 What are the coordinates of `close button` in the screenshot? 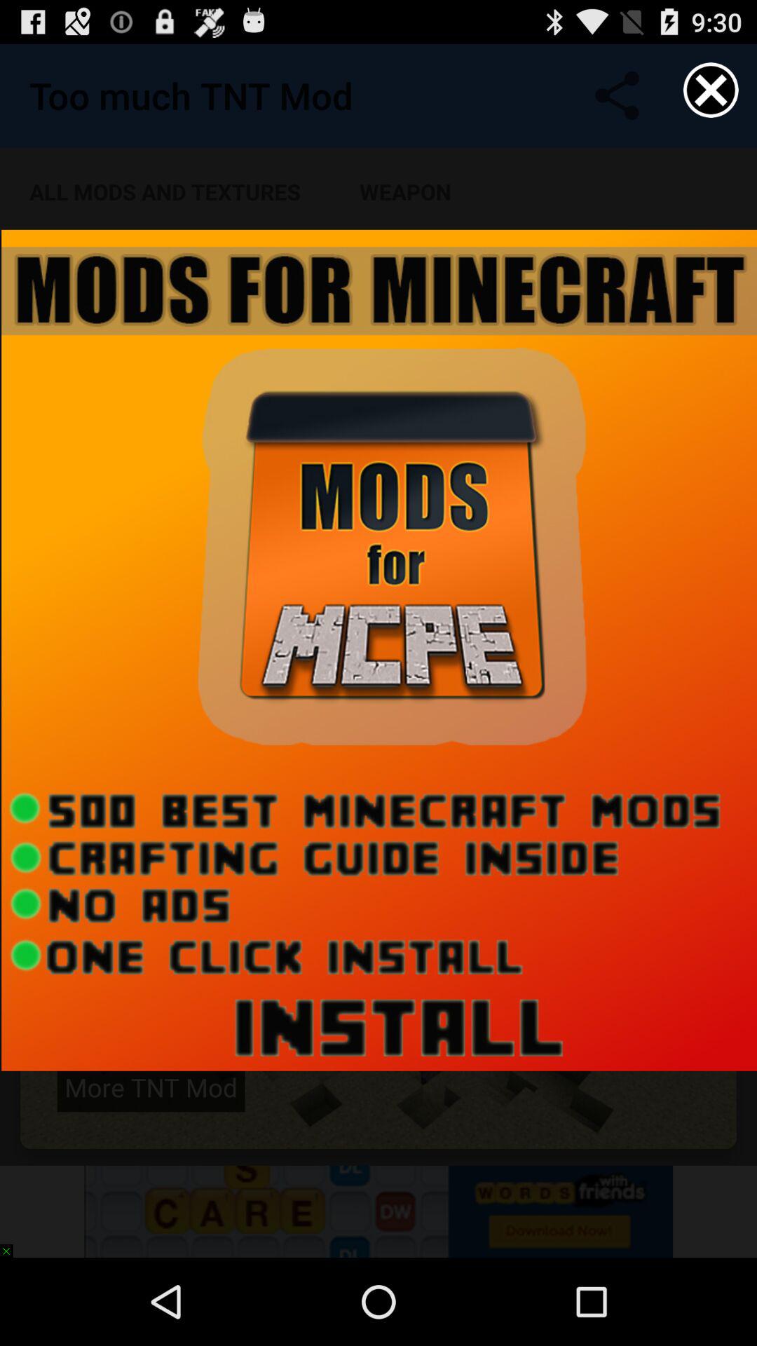 It's located at (711, 90).